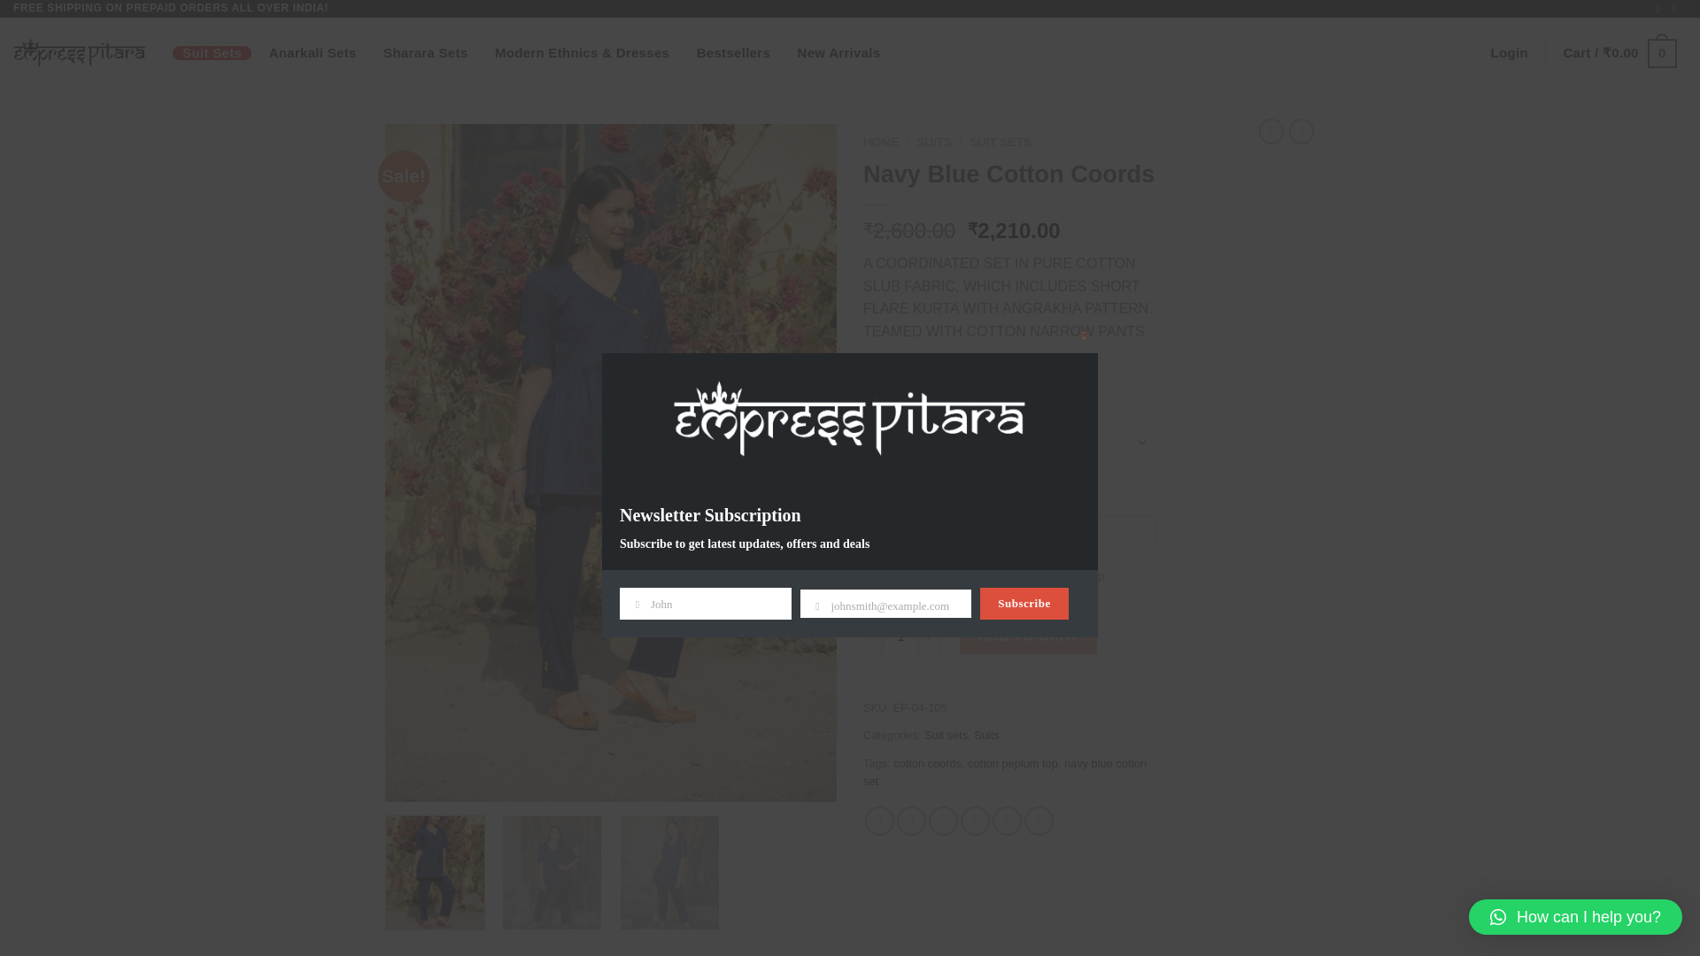 This screenshot has width=1700, height=956. What do you see at coordinates (928, 763) in the screenshot?
I see `cotton coords` at bounding box center [928, 763].